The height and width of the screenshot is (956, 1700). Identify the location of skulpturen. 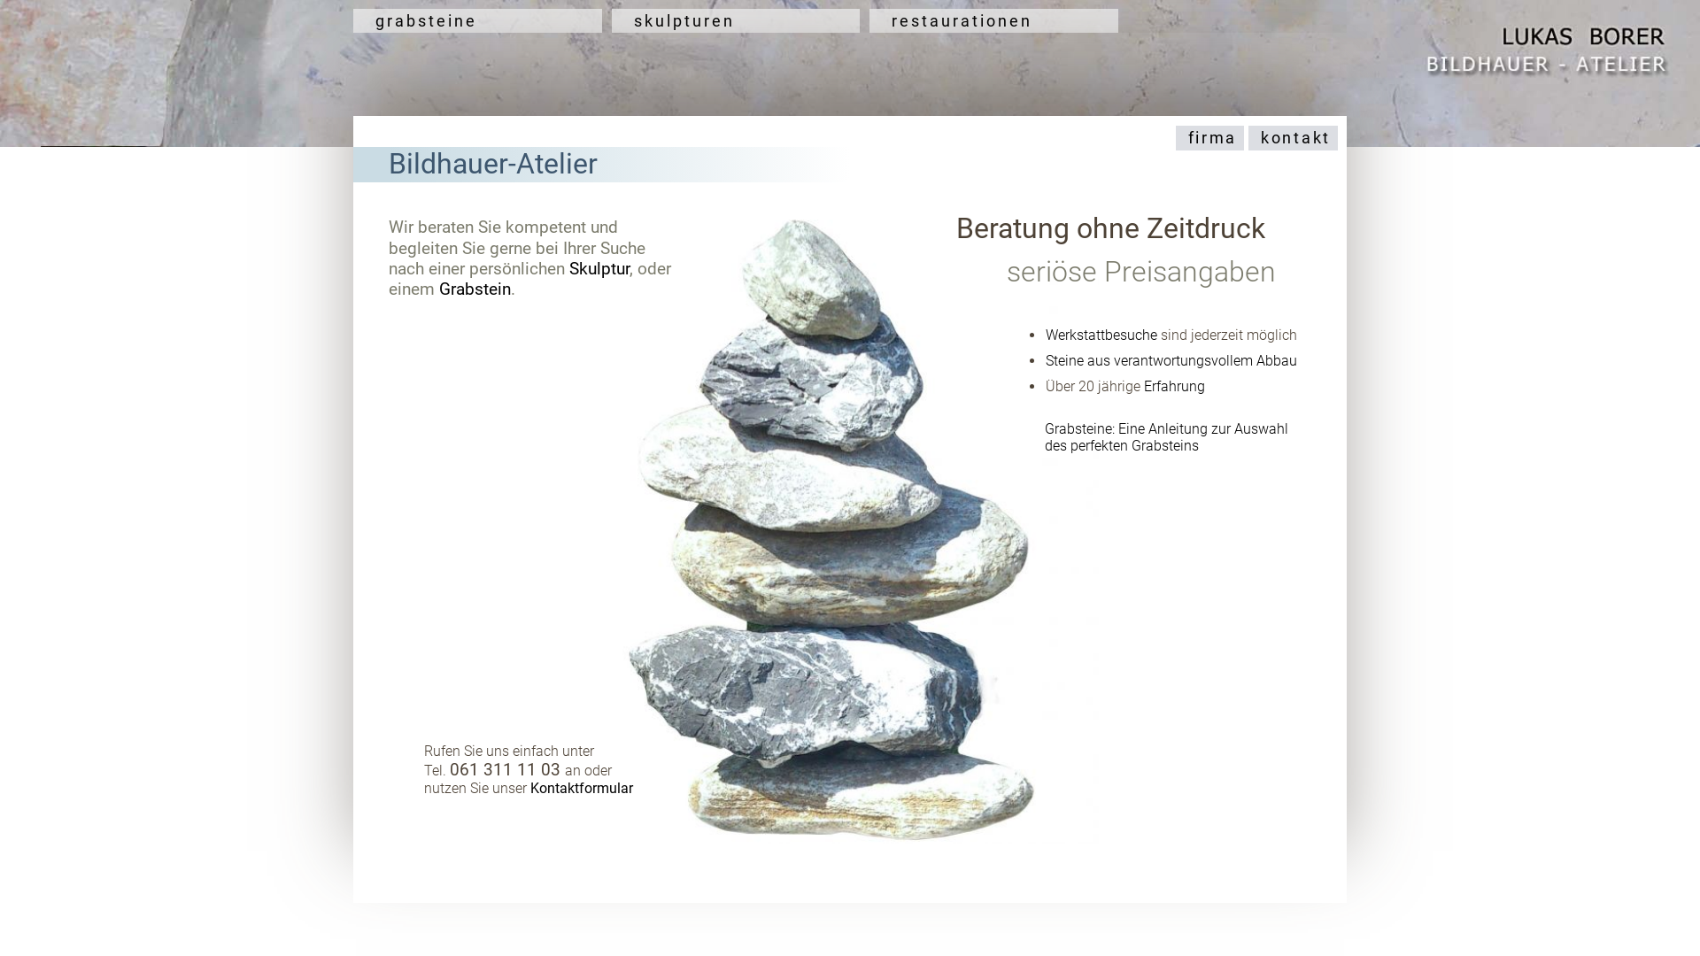
(737, 21).